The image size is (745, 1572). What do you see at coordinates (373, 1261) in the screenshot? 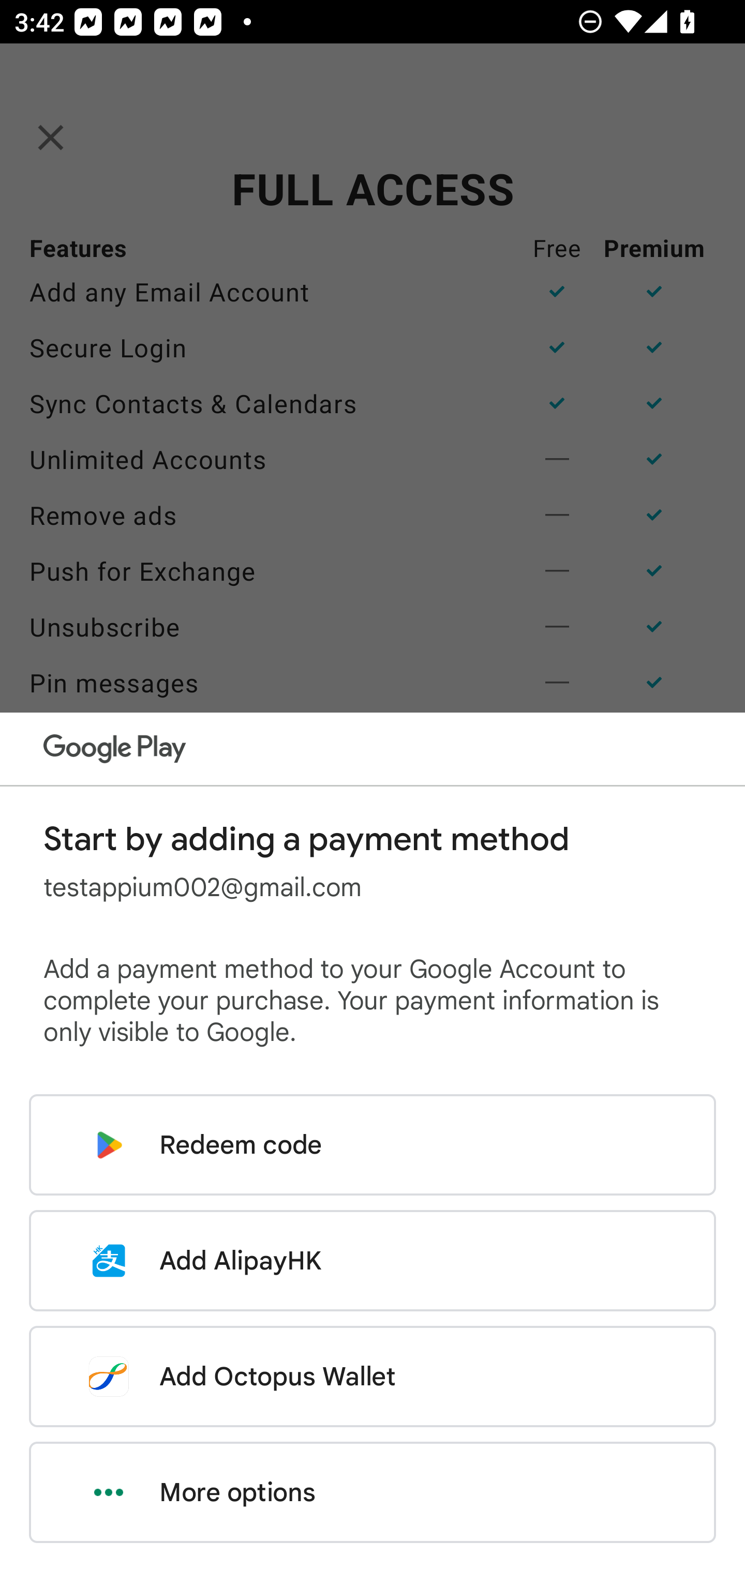
I see `Add AlipayHK` at bounding box center [373, 1261].